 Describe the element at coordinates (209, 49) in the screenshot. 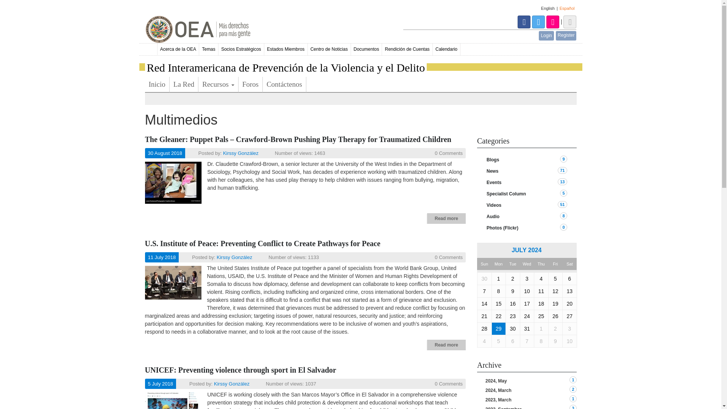

I see `Temas` at that location.